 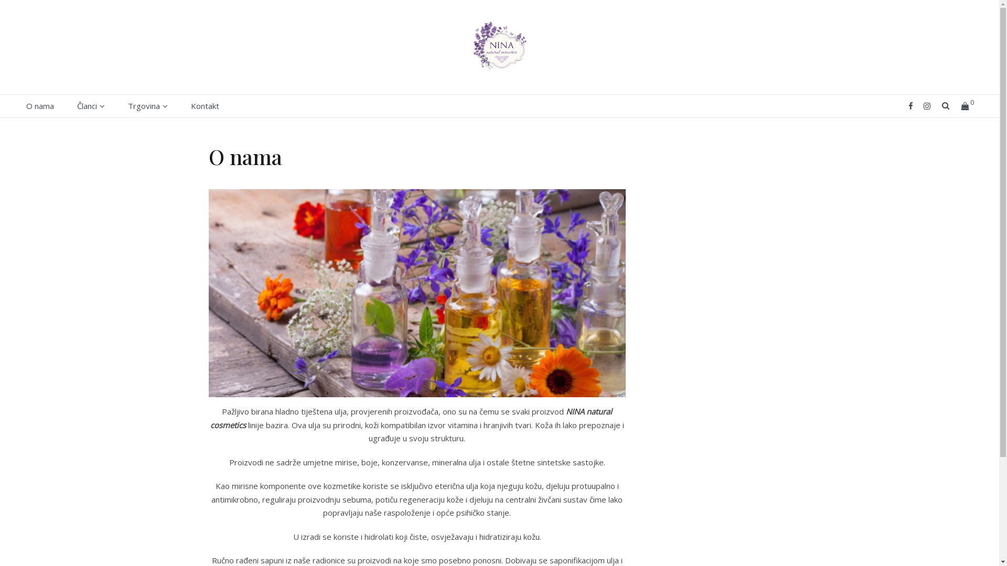 I want to click on Njega usana, so click(x=135, y=198).